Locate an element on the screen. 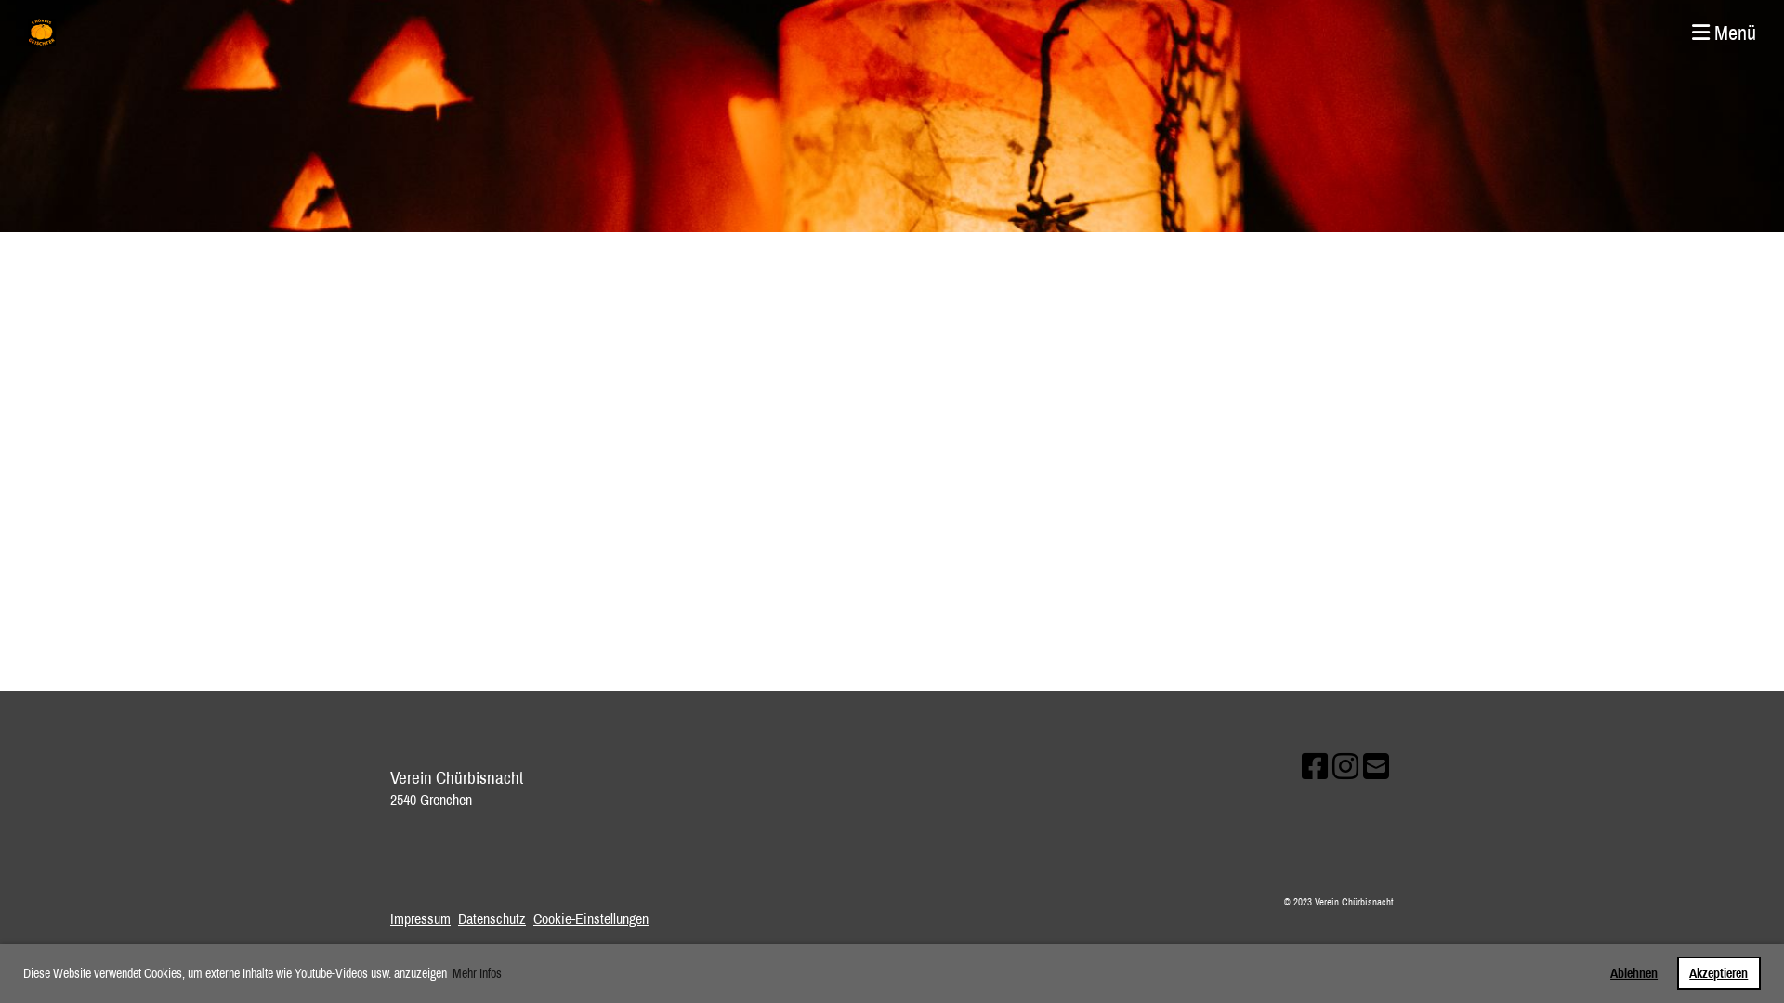 This screenshot has width=1784, height=1003. Cookie-Einstellungen is located at coordinates (591, 918).